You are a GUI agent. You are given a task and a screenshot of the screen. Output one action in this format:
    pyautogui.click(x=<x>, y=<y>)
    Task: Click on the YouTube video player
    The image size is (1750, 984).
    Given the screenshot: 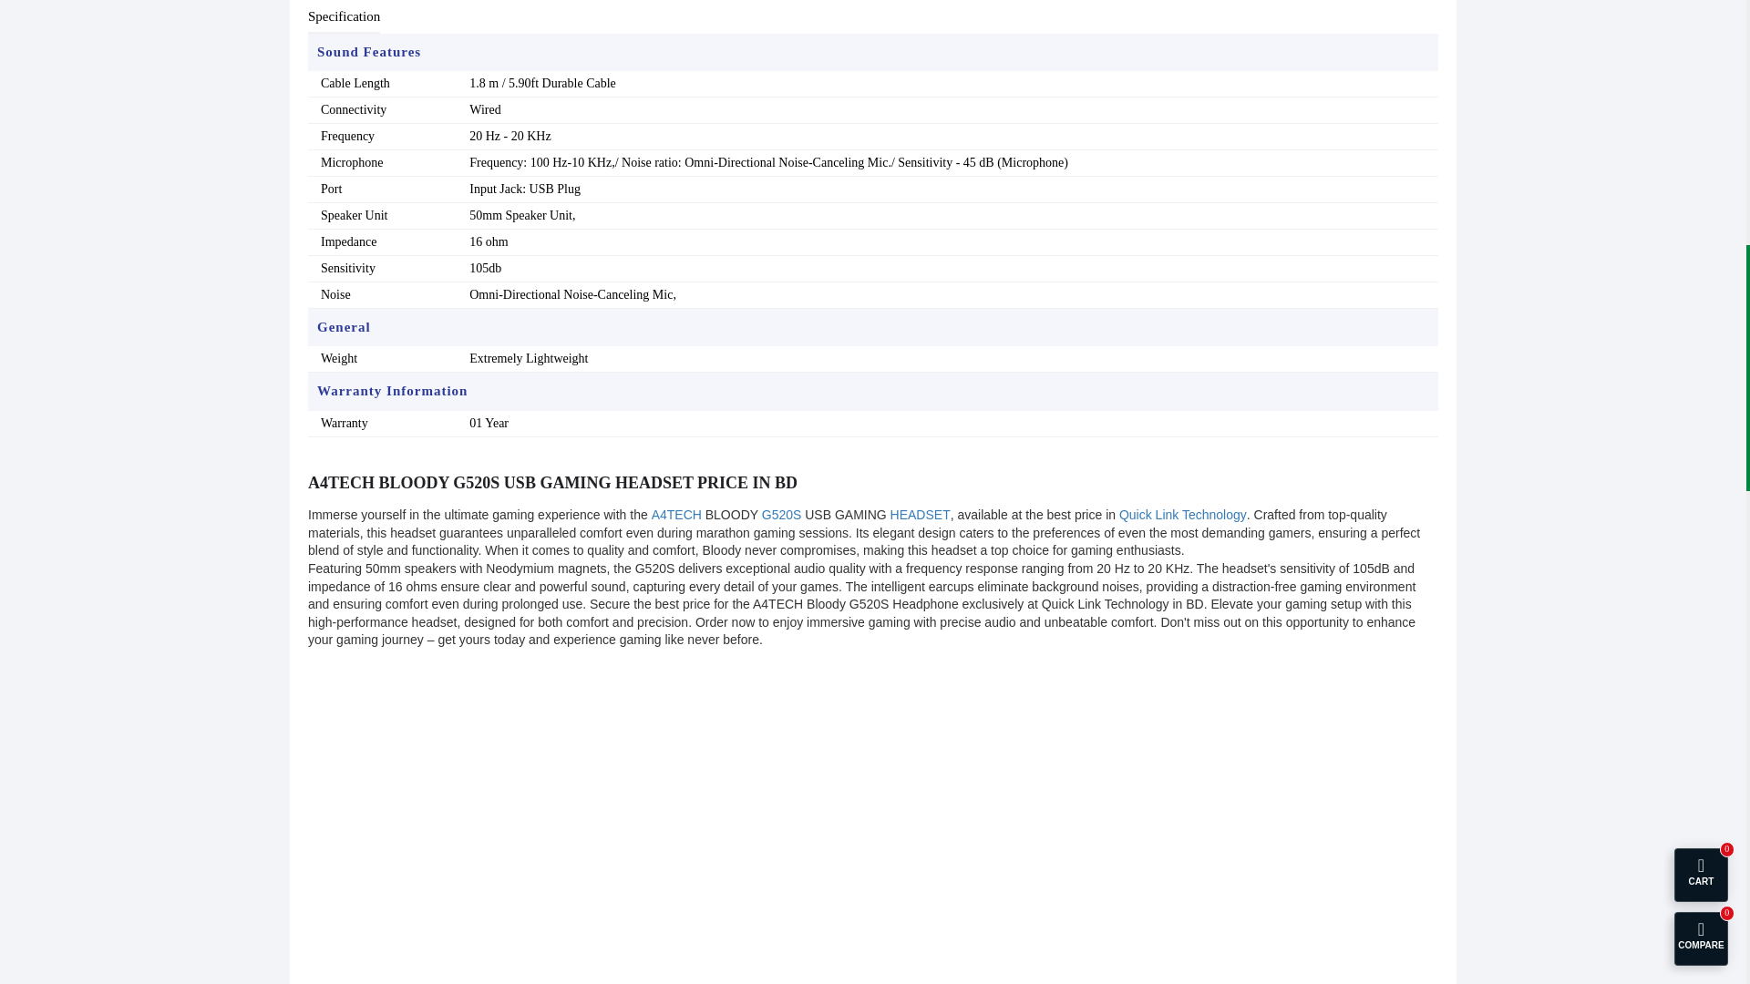 What is the action you would take?
    pyautogui.click(x=558, y=822)
    